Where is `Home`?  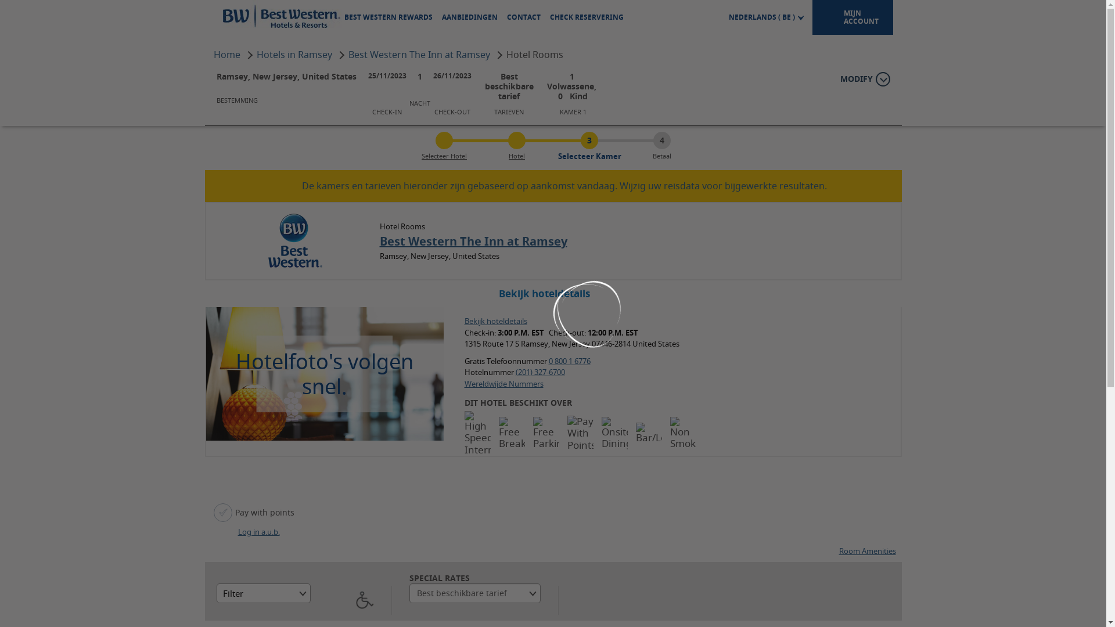 Home is located at coordinates (228, 55).